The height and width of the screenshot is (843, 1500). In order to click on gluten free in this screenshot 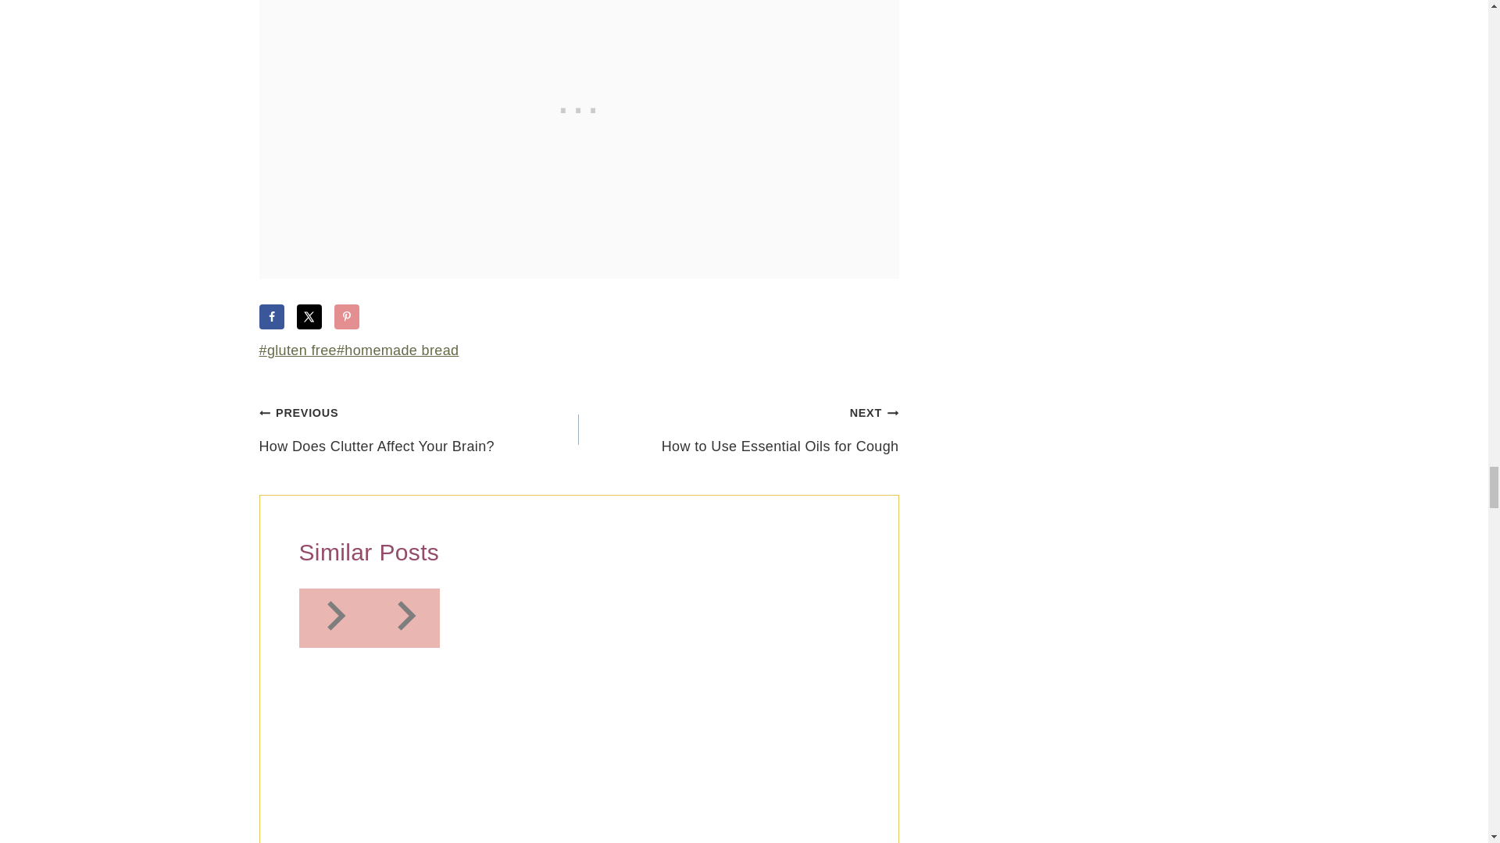, I will do `click(298, 350)`.